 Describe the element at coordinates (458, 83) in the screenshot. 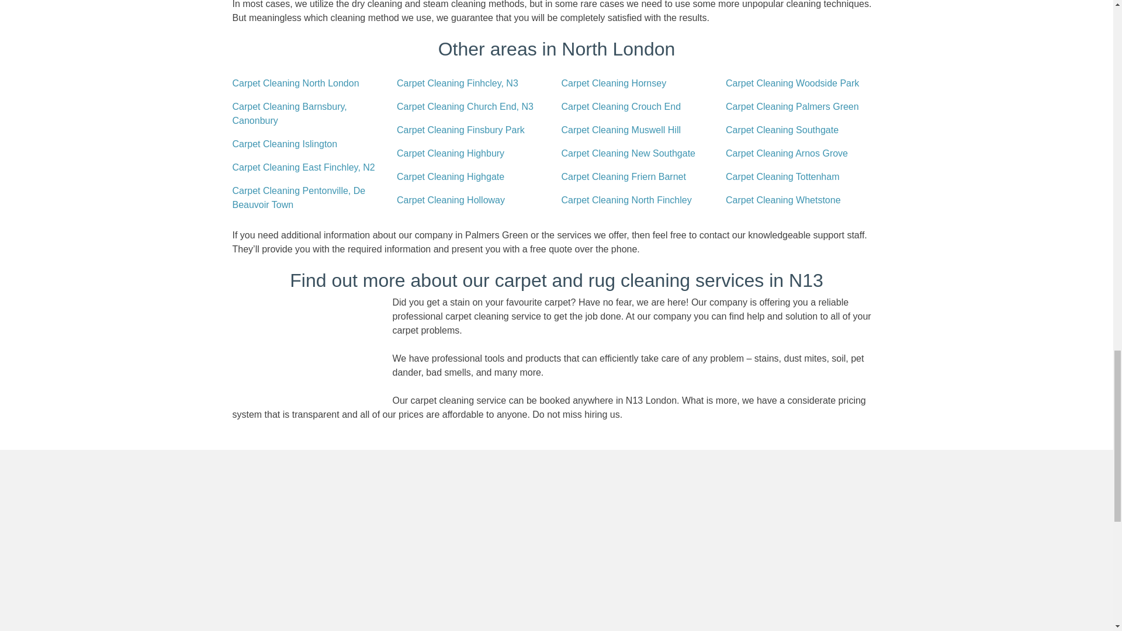

I see `Carpet Cleaning Finhcley, N3` at that location.